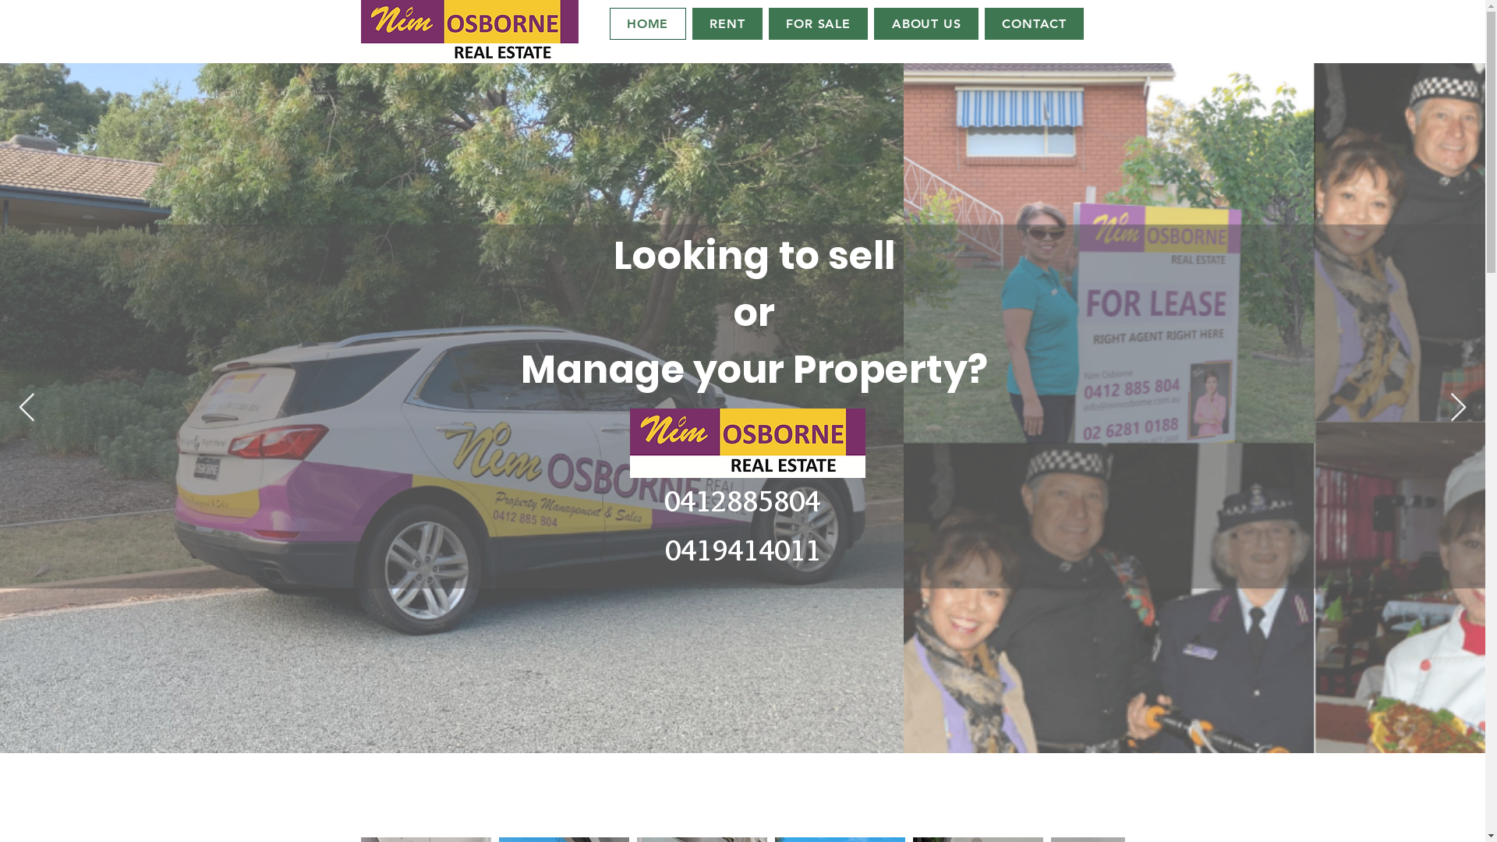 The image size is (1497, 842). What do you see at coordinates (1035, 23) in the screenshot?
I see `CONTACT` at bounding box center [1035, 23].